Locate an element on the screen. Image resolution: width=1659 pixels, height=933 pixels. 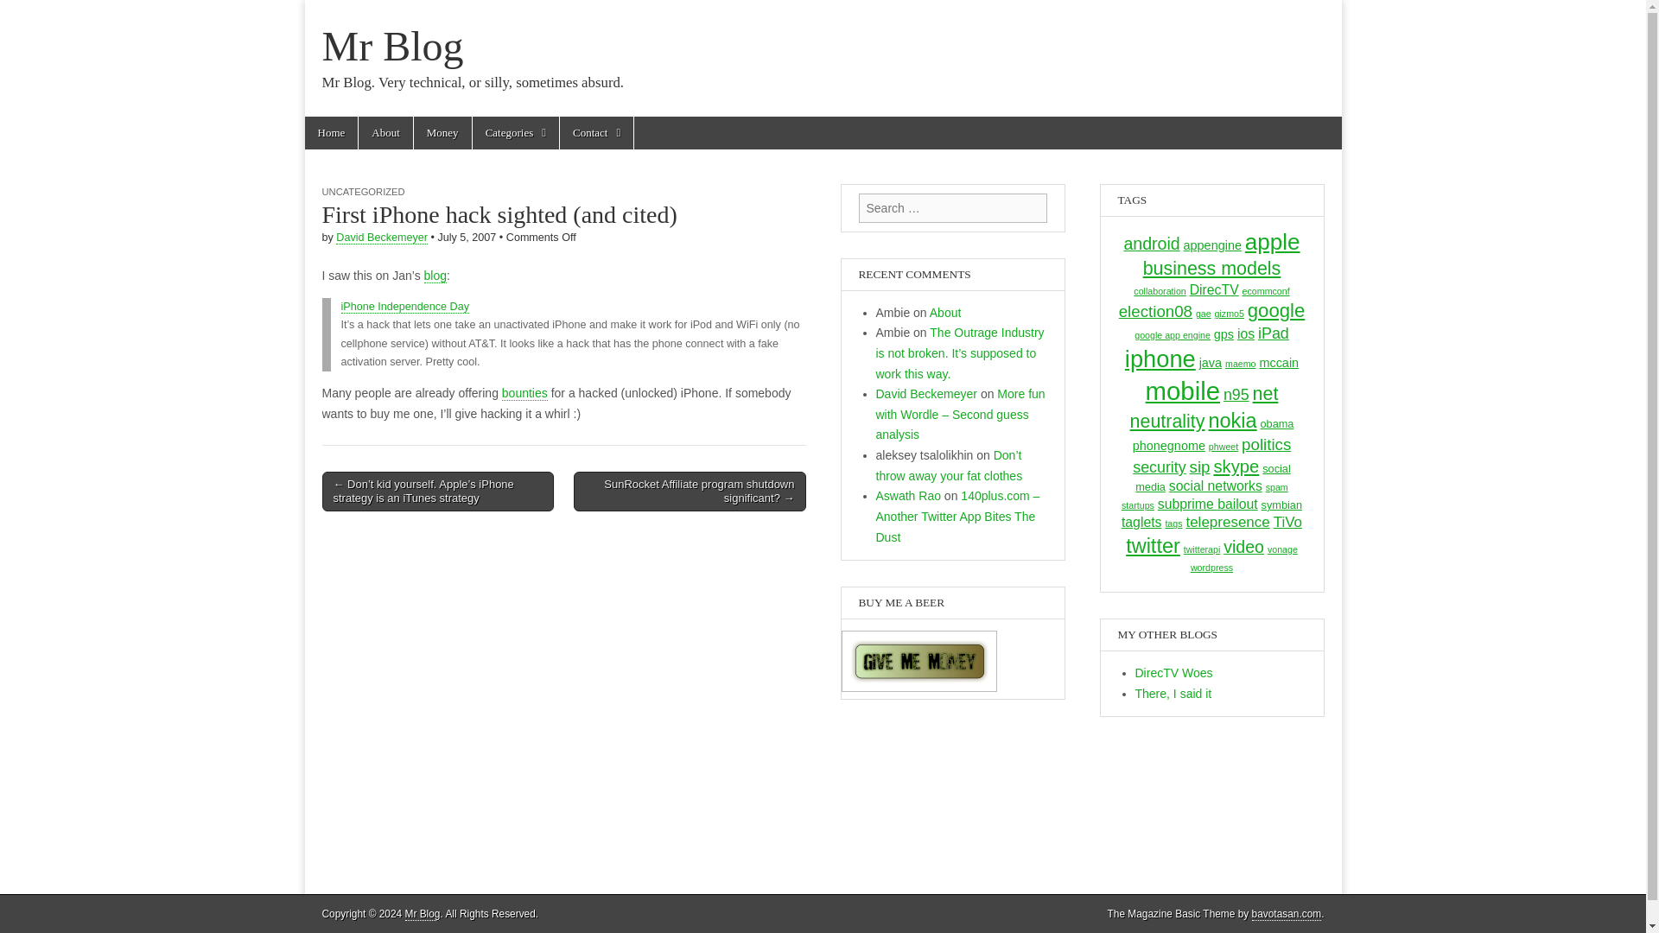
About is located at coordinates (385, 133).